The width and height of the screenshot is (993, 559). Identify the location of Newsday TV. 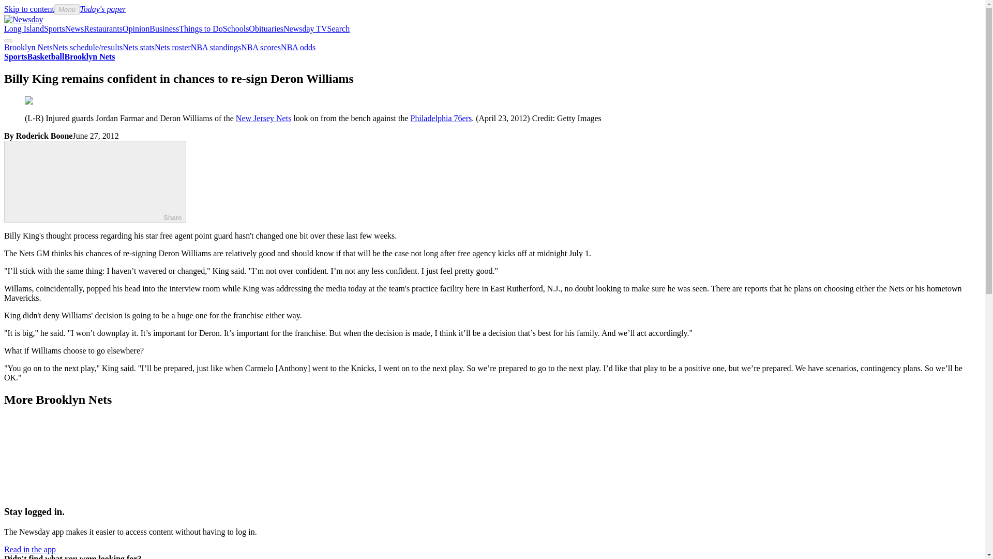
(305, 28).